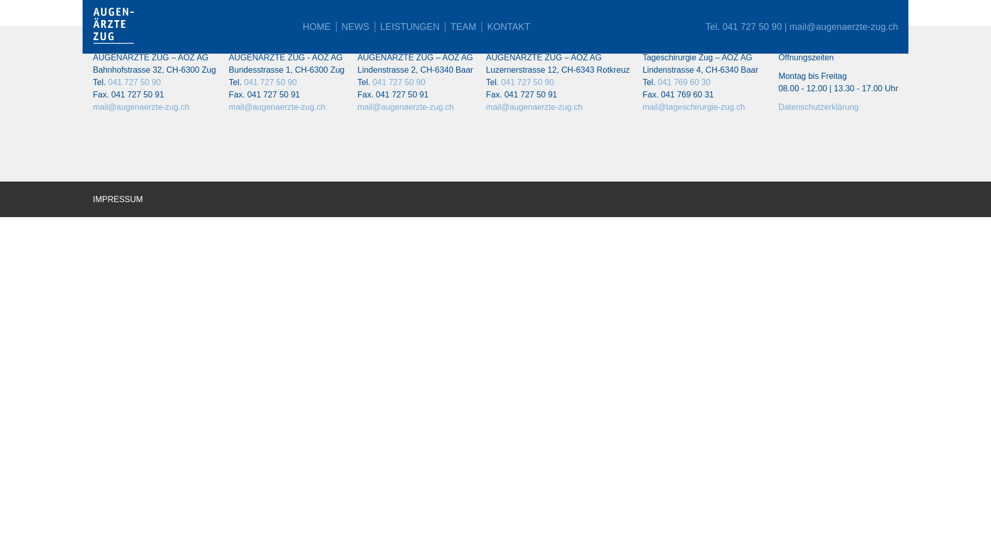 This screenshot has width=991, height=557. Describe the element at coordinates (317, 27) in the screenshot. I see `HOME` at that location.